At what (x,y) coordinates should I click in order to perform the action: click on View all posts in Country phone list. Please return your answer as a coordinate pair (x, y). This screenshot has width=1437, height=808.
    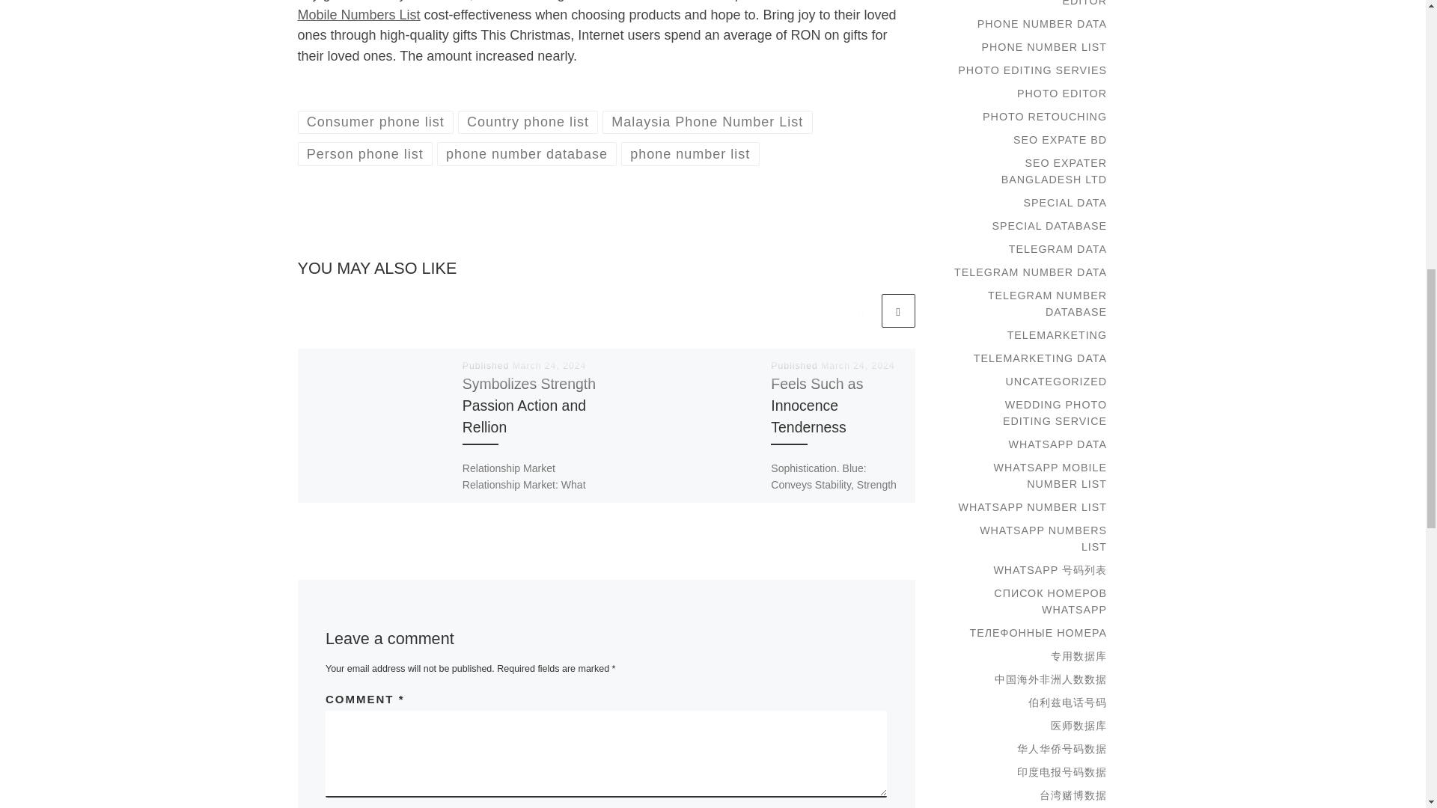
    Looking at the image, I should click on (528, 122).